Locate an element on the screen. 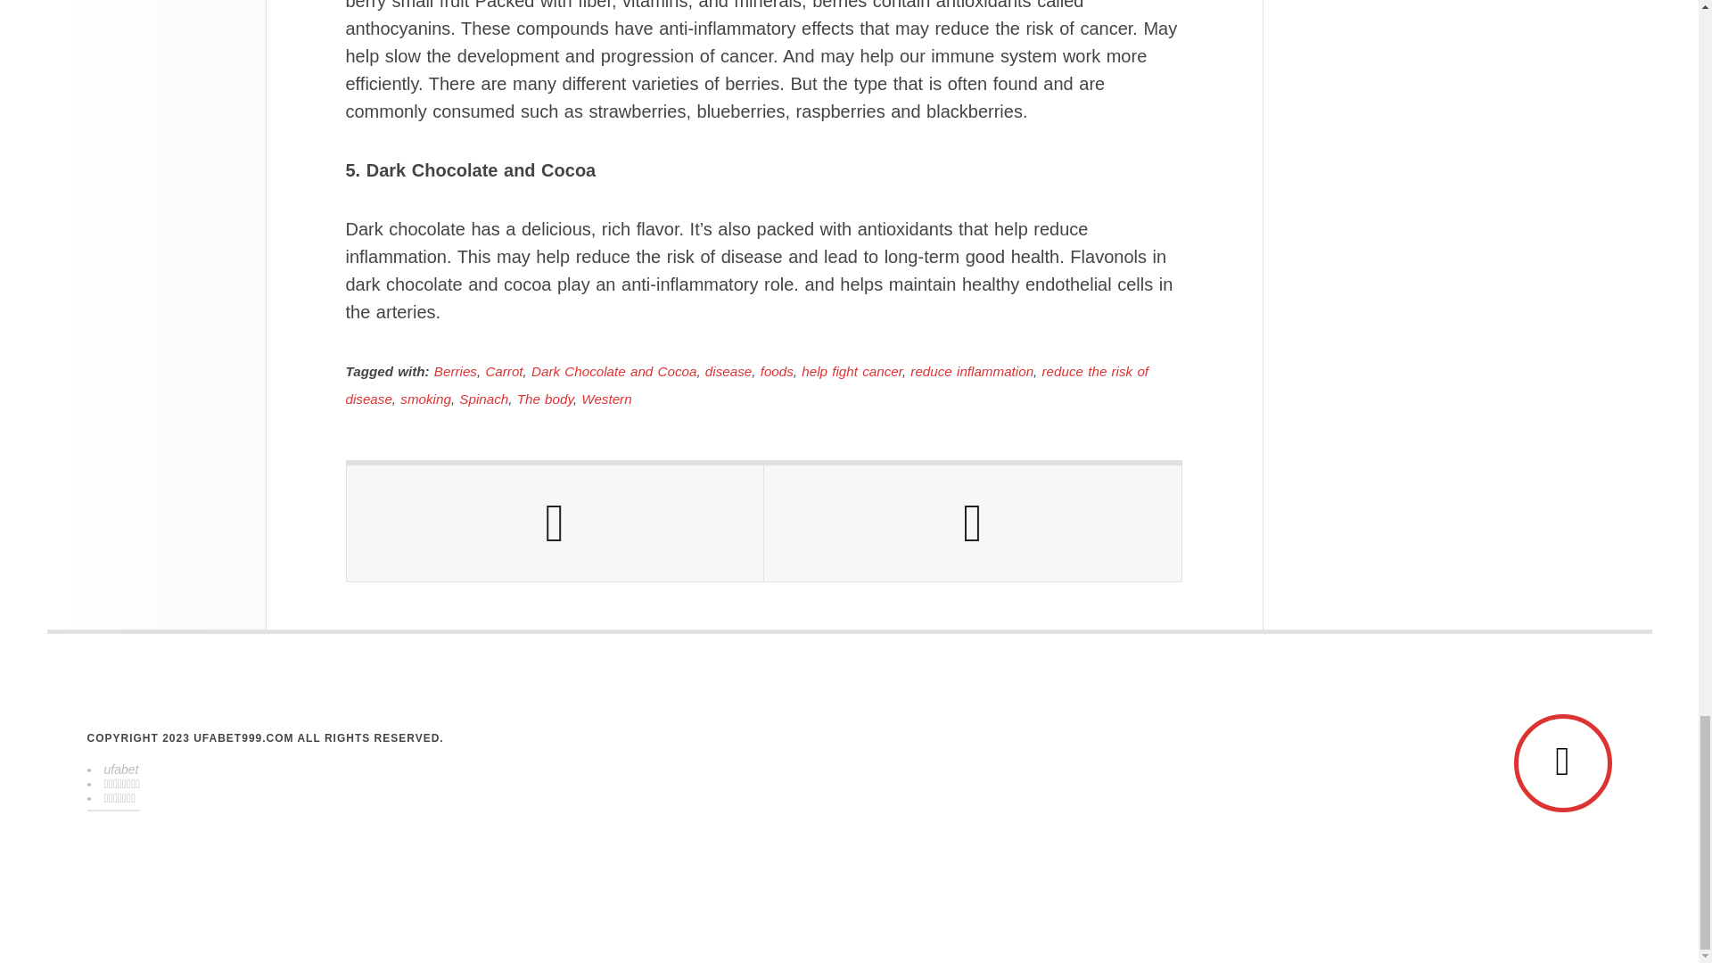 The height and width of the screenshot is (963, 1712). Spinach is located at coordinates (483, 398).